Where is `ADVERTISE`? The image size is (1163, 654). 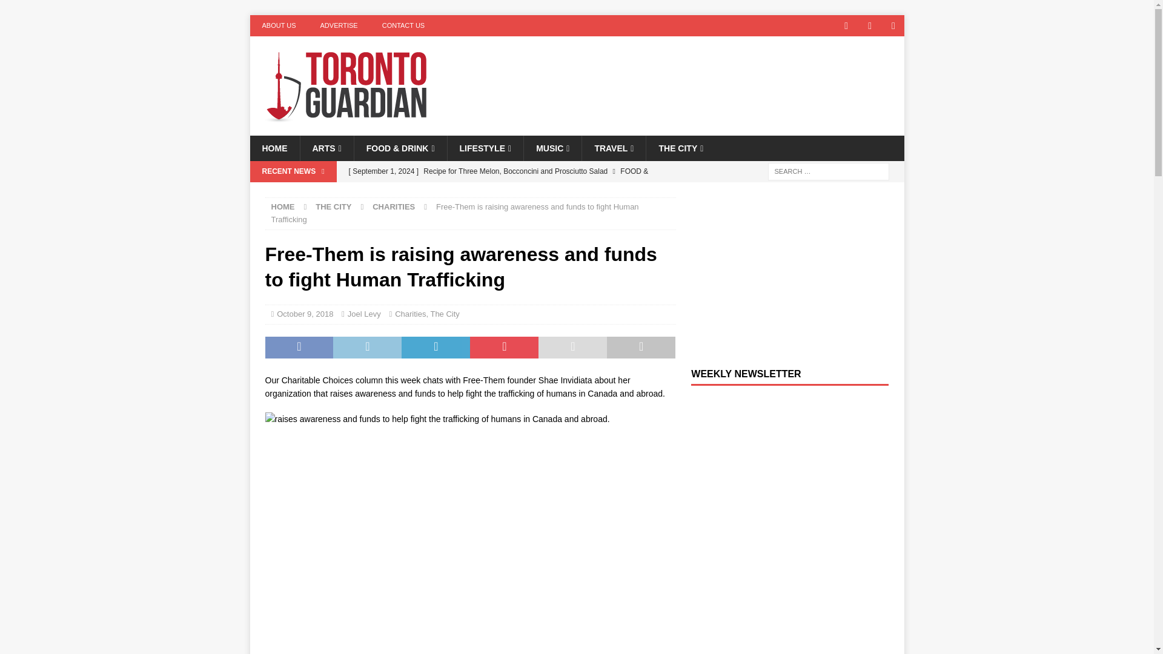 ADVERTISE is located at coordinates (339, 25).